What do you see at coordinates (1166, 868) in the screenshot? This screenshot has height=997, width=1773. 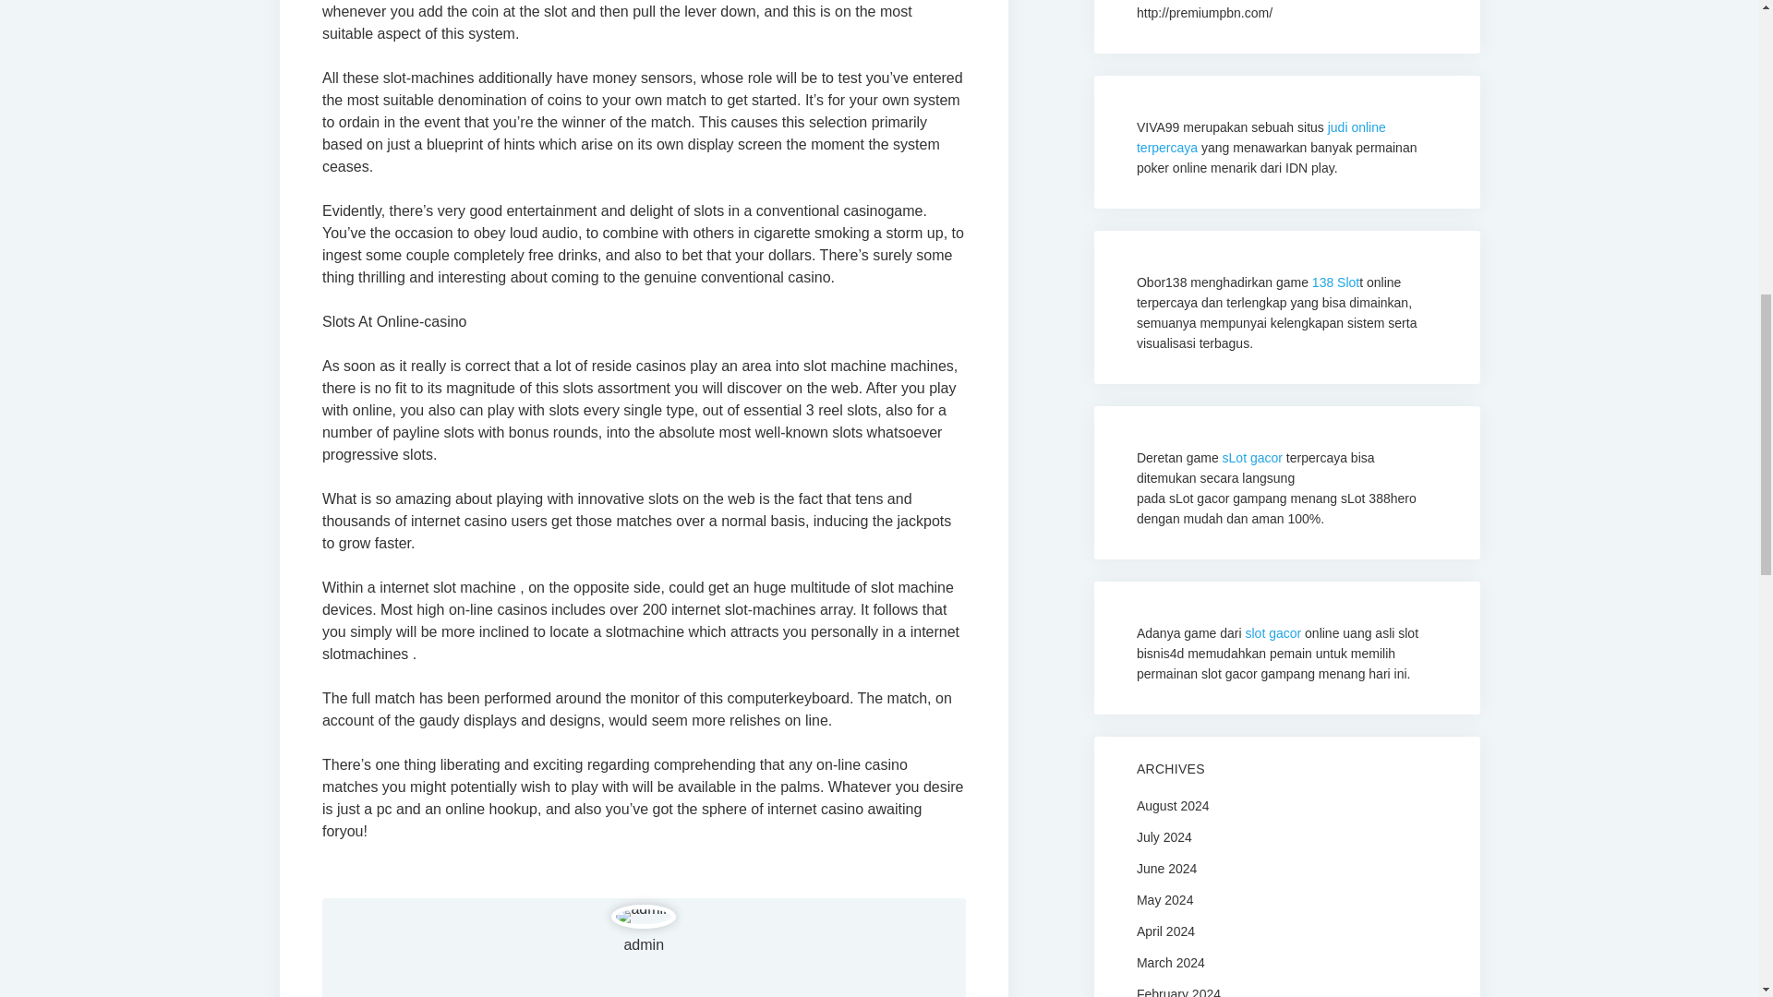 I see `June 2024` at bounding box center [1166, 868].